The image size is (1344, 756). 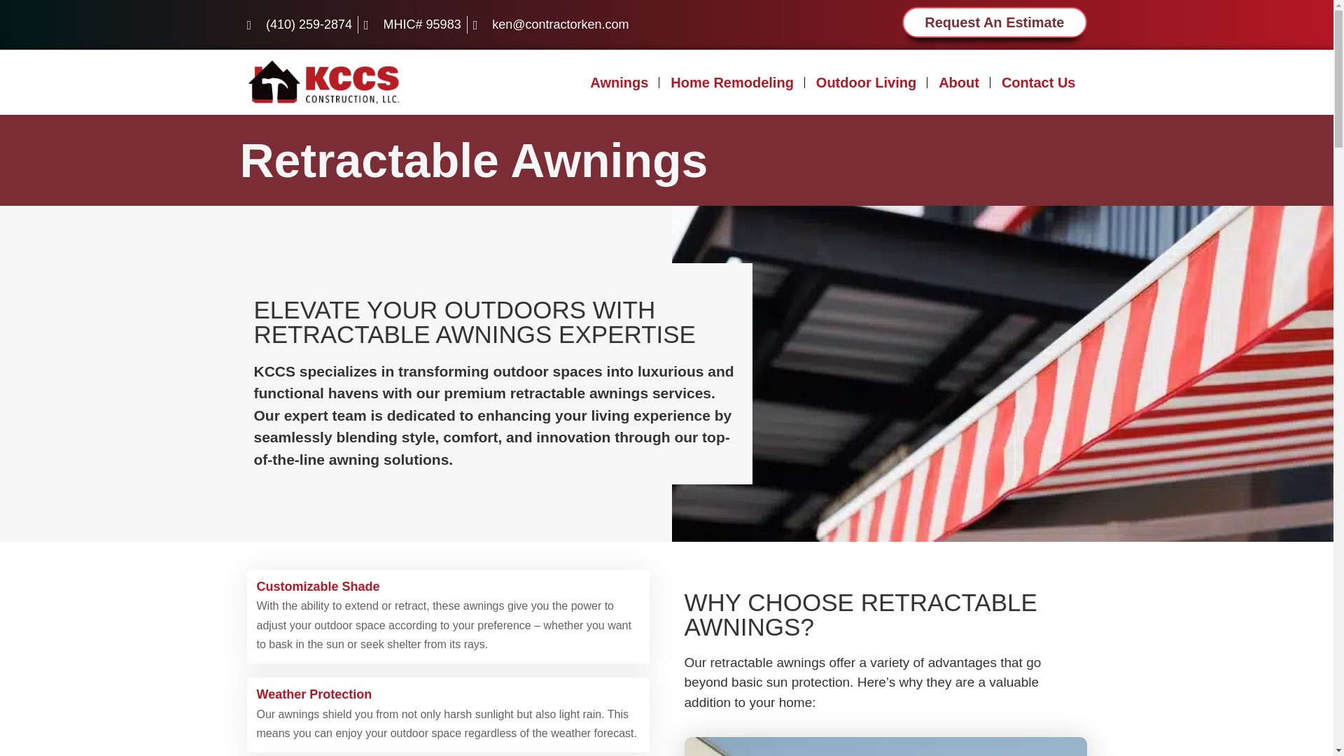 What do you see at coordinates (959, 82) in the screenshot?
I see `About` at bounding box center [959, 82].